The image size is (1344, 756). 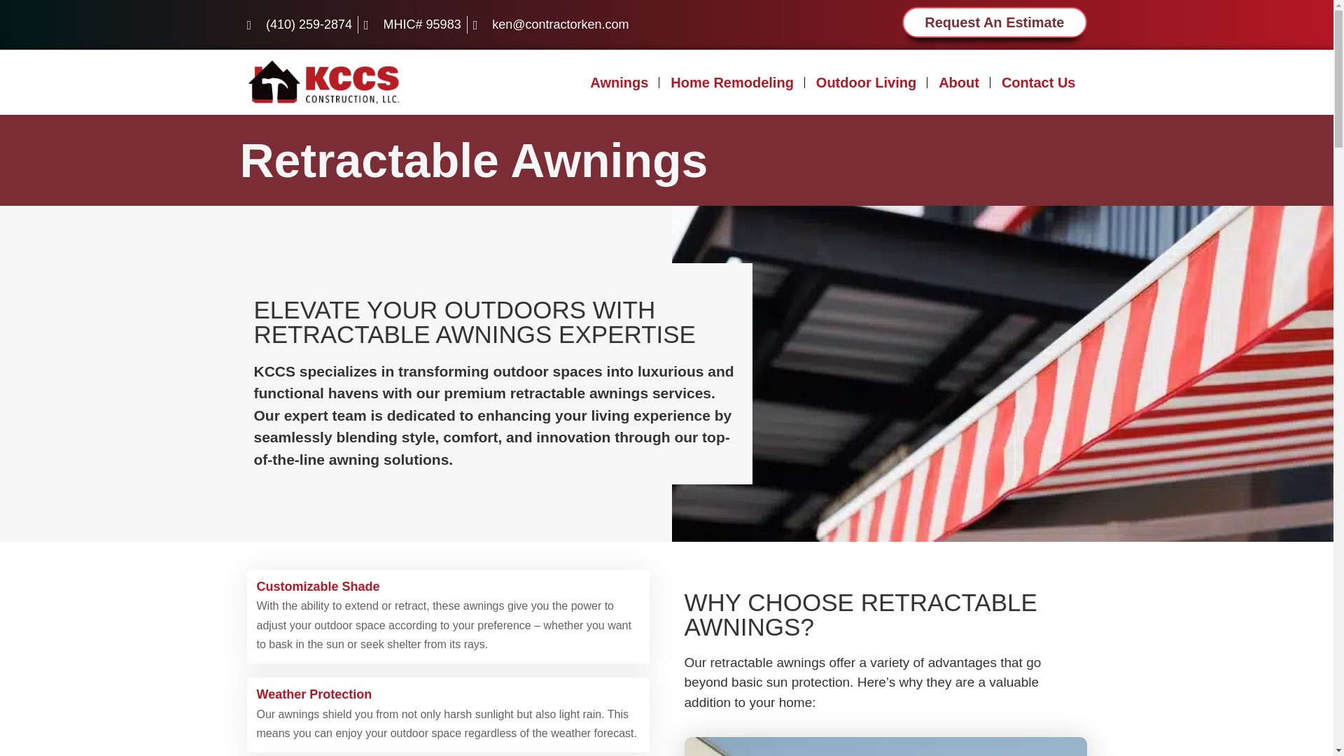 What do you see at coordinates (959, 82) in the screenshot?
I see `About` at bounding box center [959, 82].